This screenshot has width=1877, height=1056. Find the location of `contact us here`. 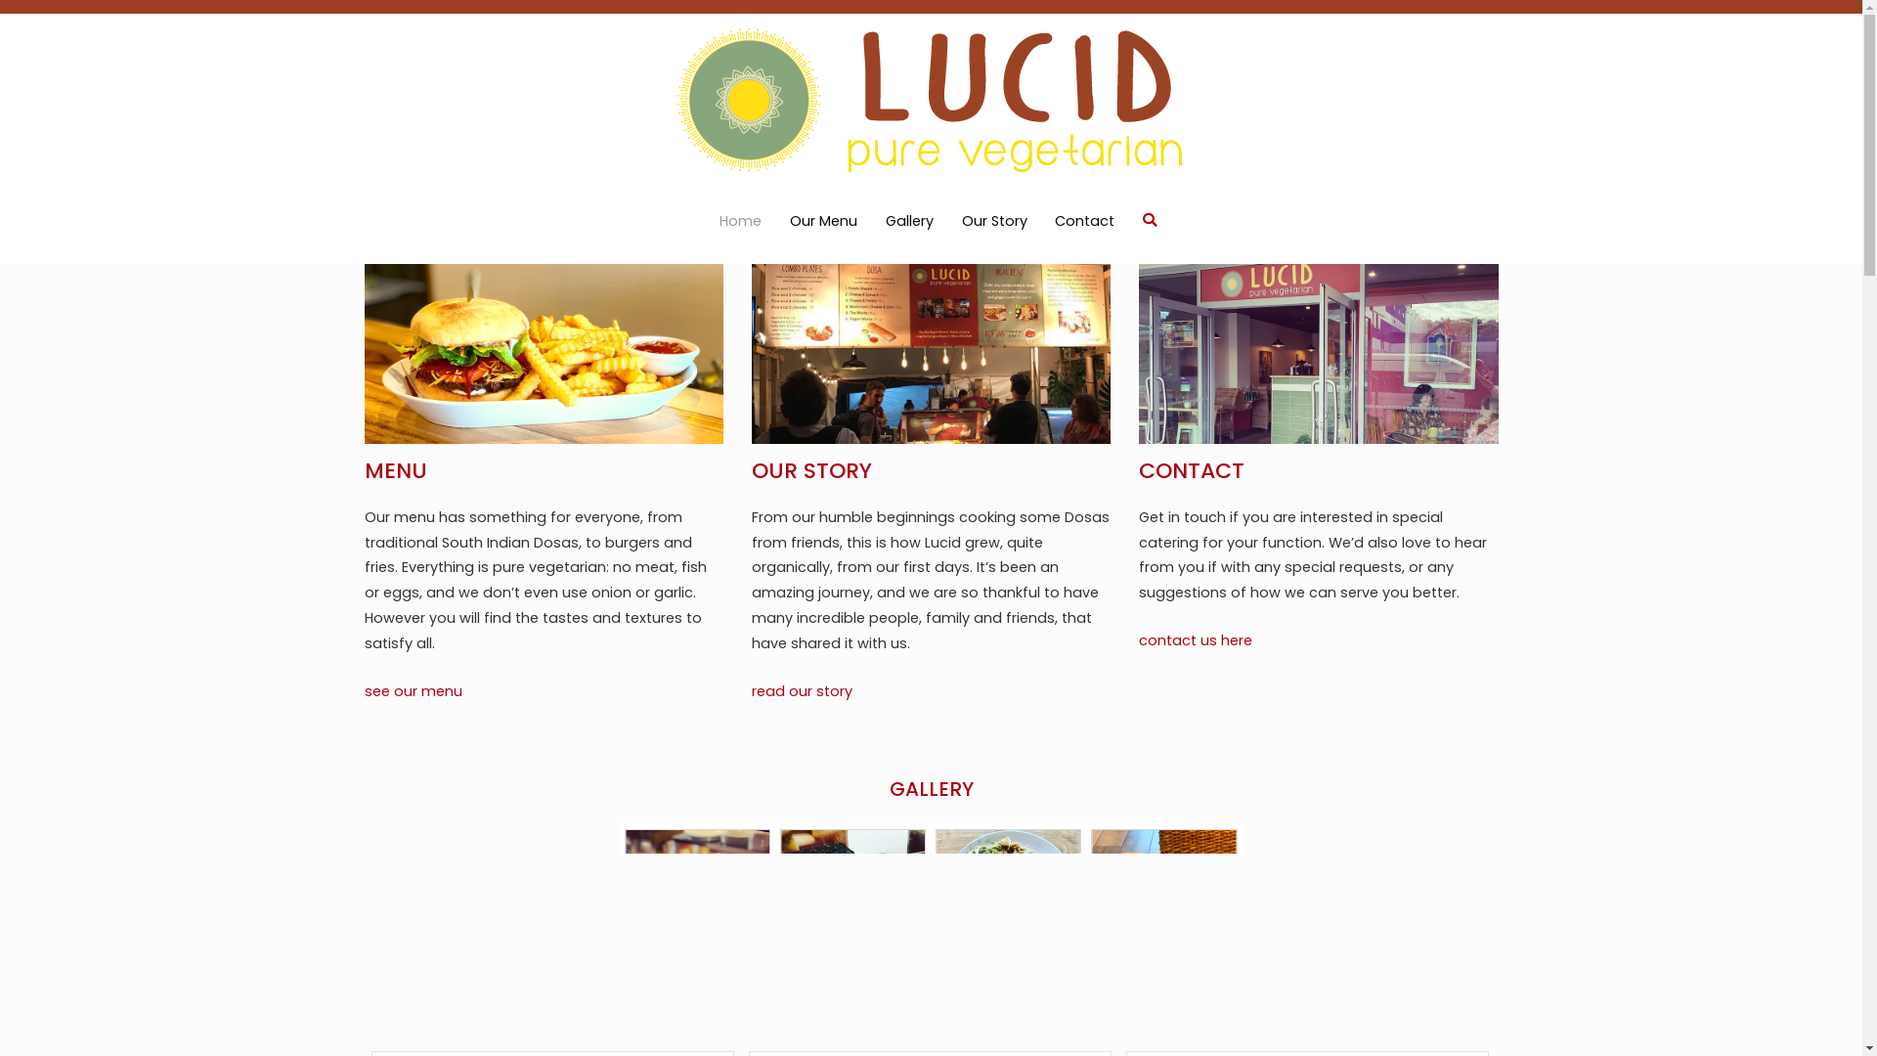

contact us here is located at coordinates (1196, 640).